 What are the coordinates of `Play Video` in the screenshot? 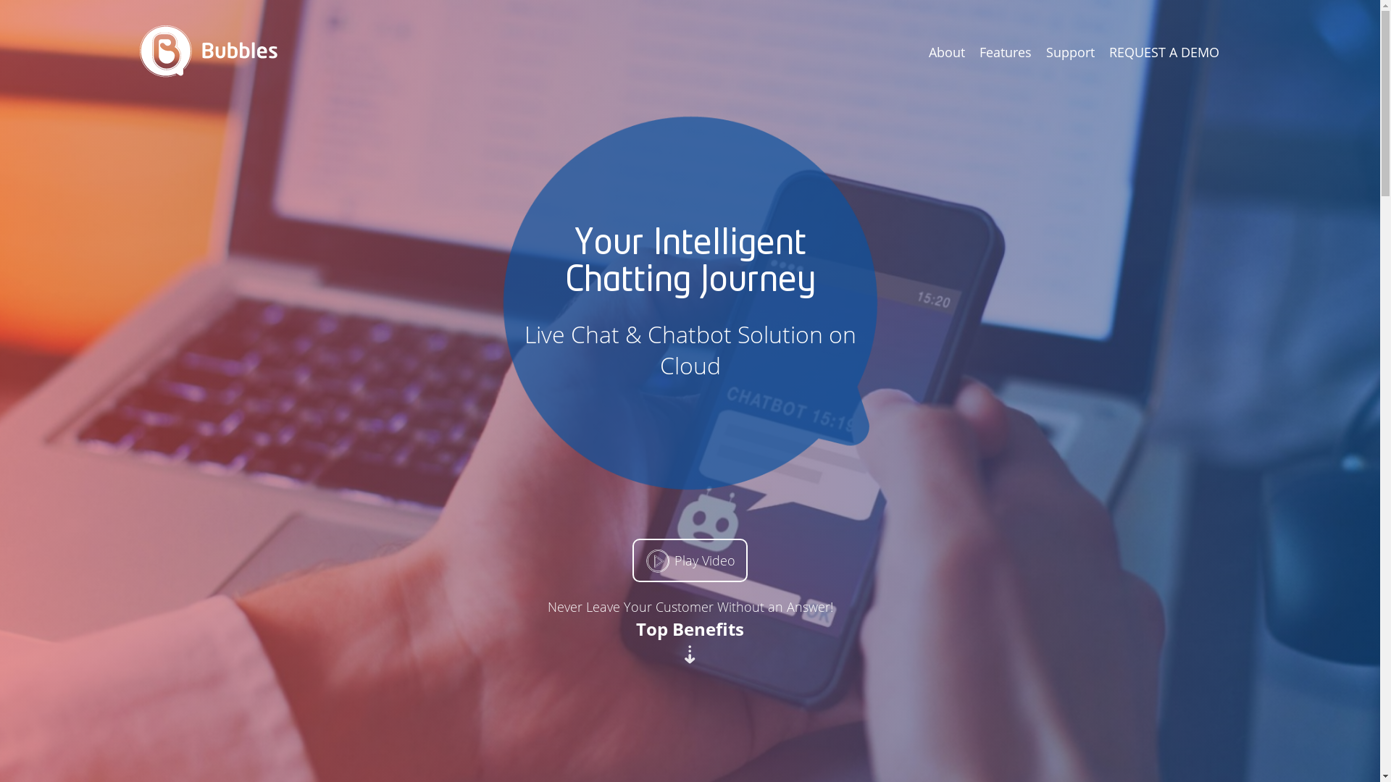 It's located at (690, 560).